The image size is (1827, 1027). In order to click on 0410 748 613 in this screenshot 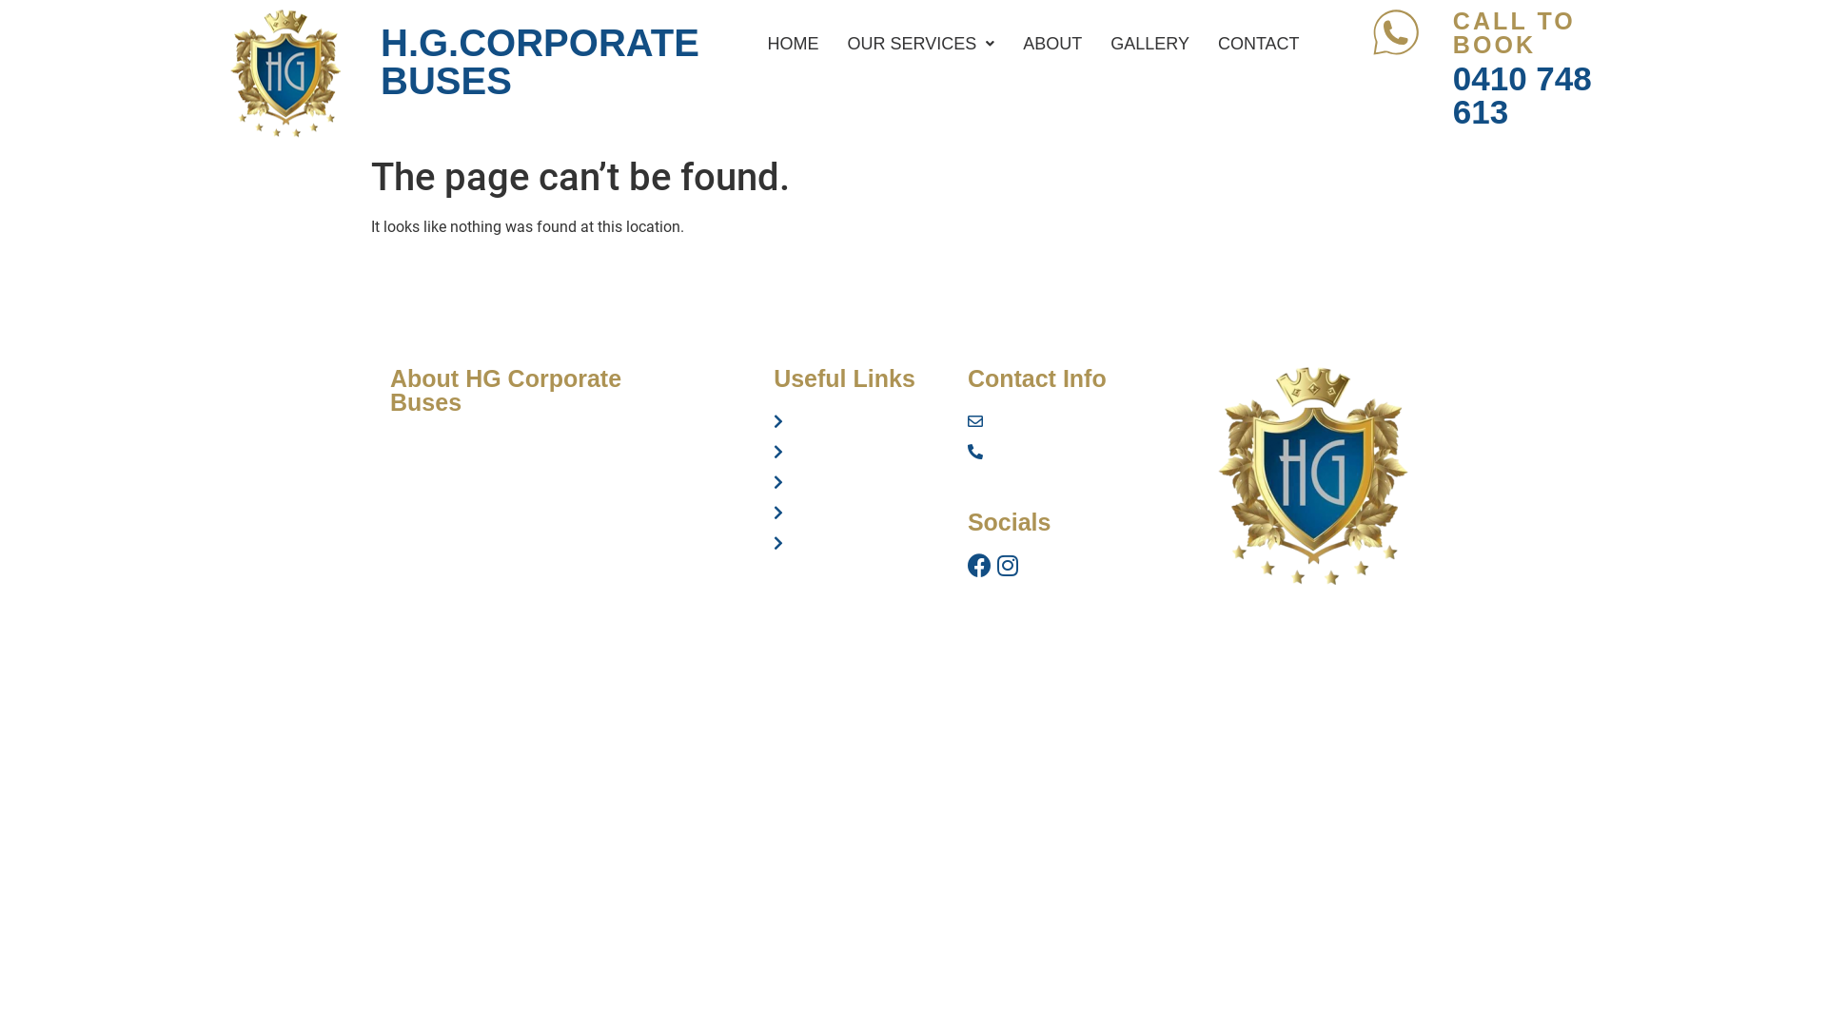, I will do `click(1070, 452)`.